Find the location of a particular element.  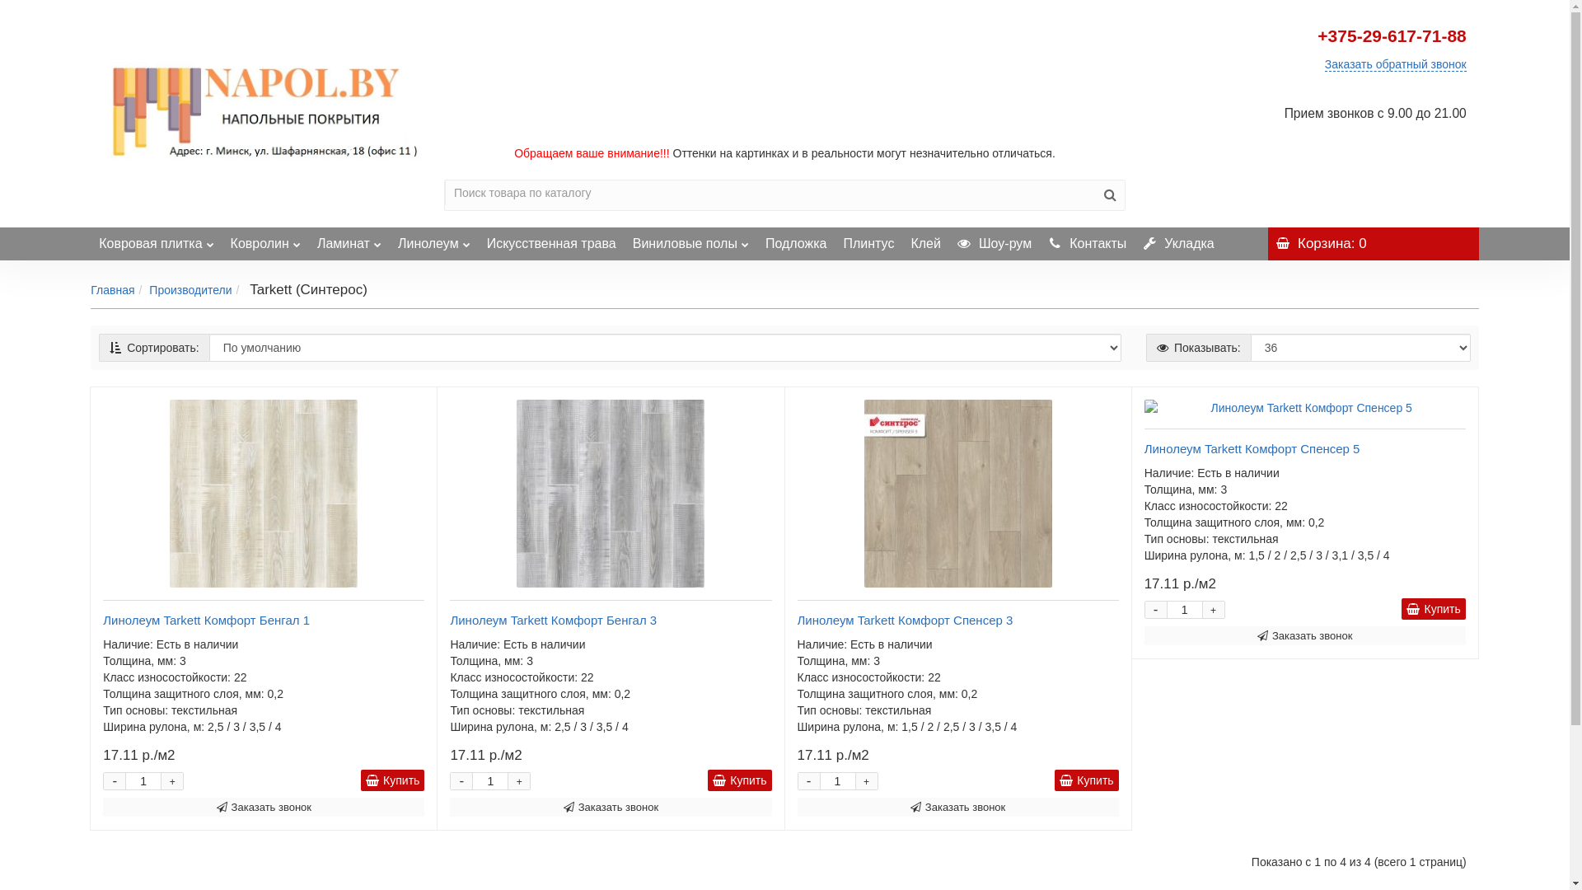

- is located at coordinates (1156, 610).